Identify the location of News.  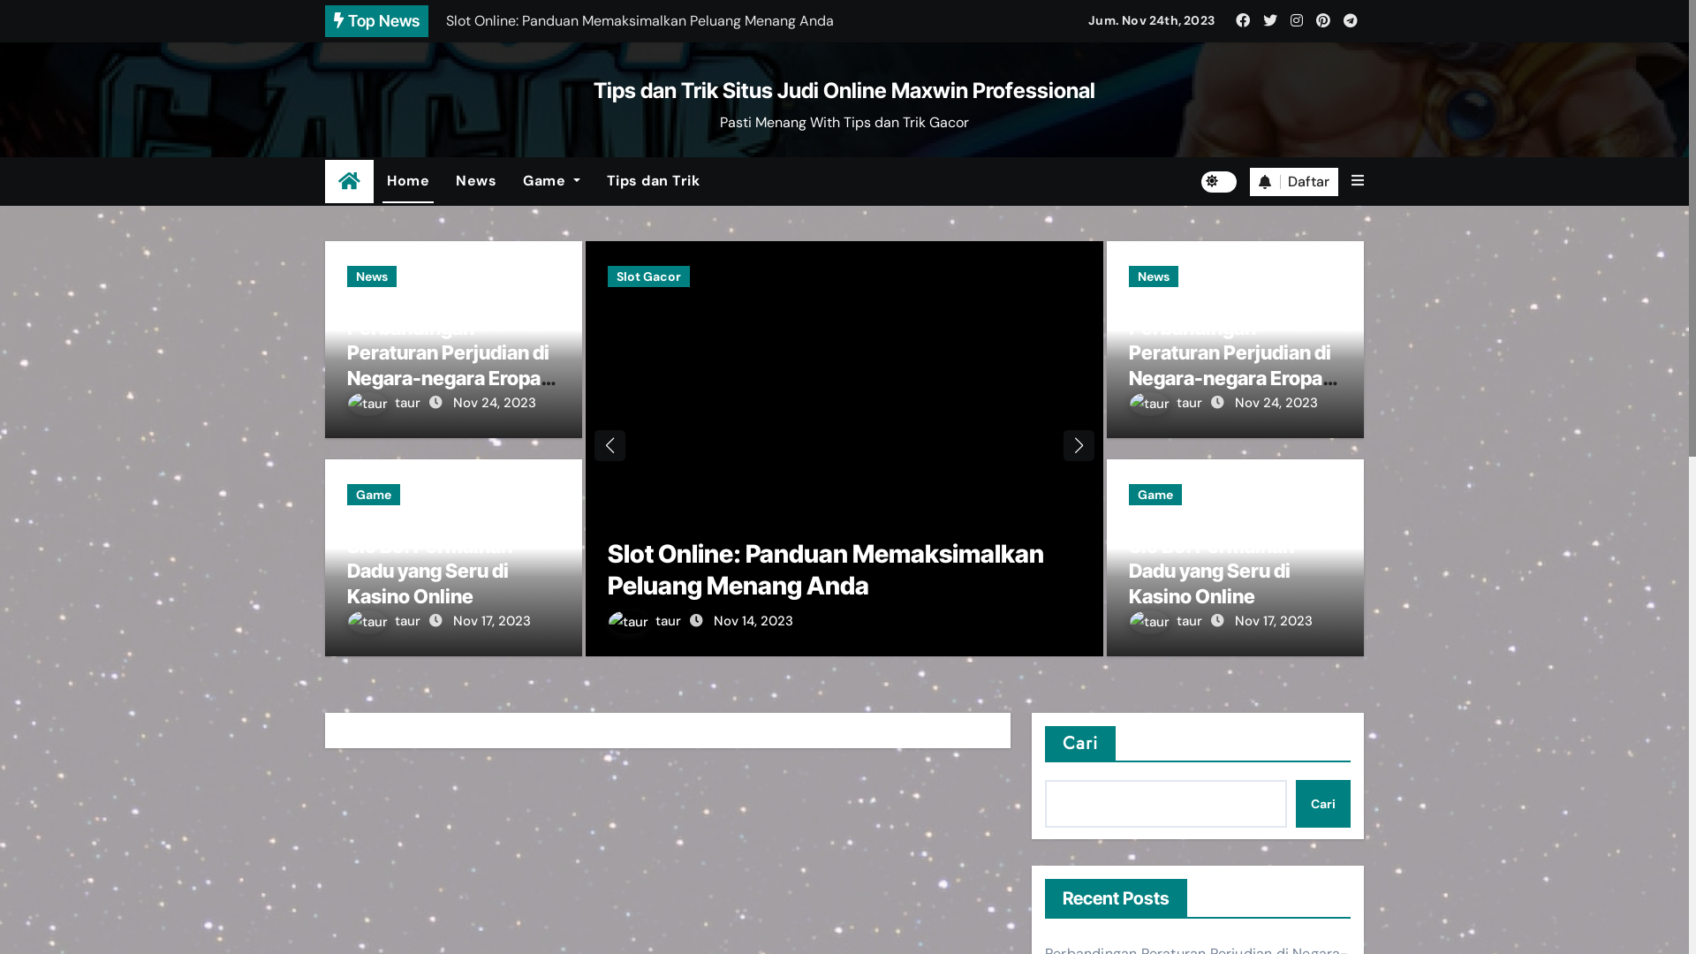
(372, 276).